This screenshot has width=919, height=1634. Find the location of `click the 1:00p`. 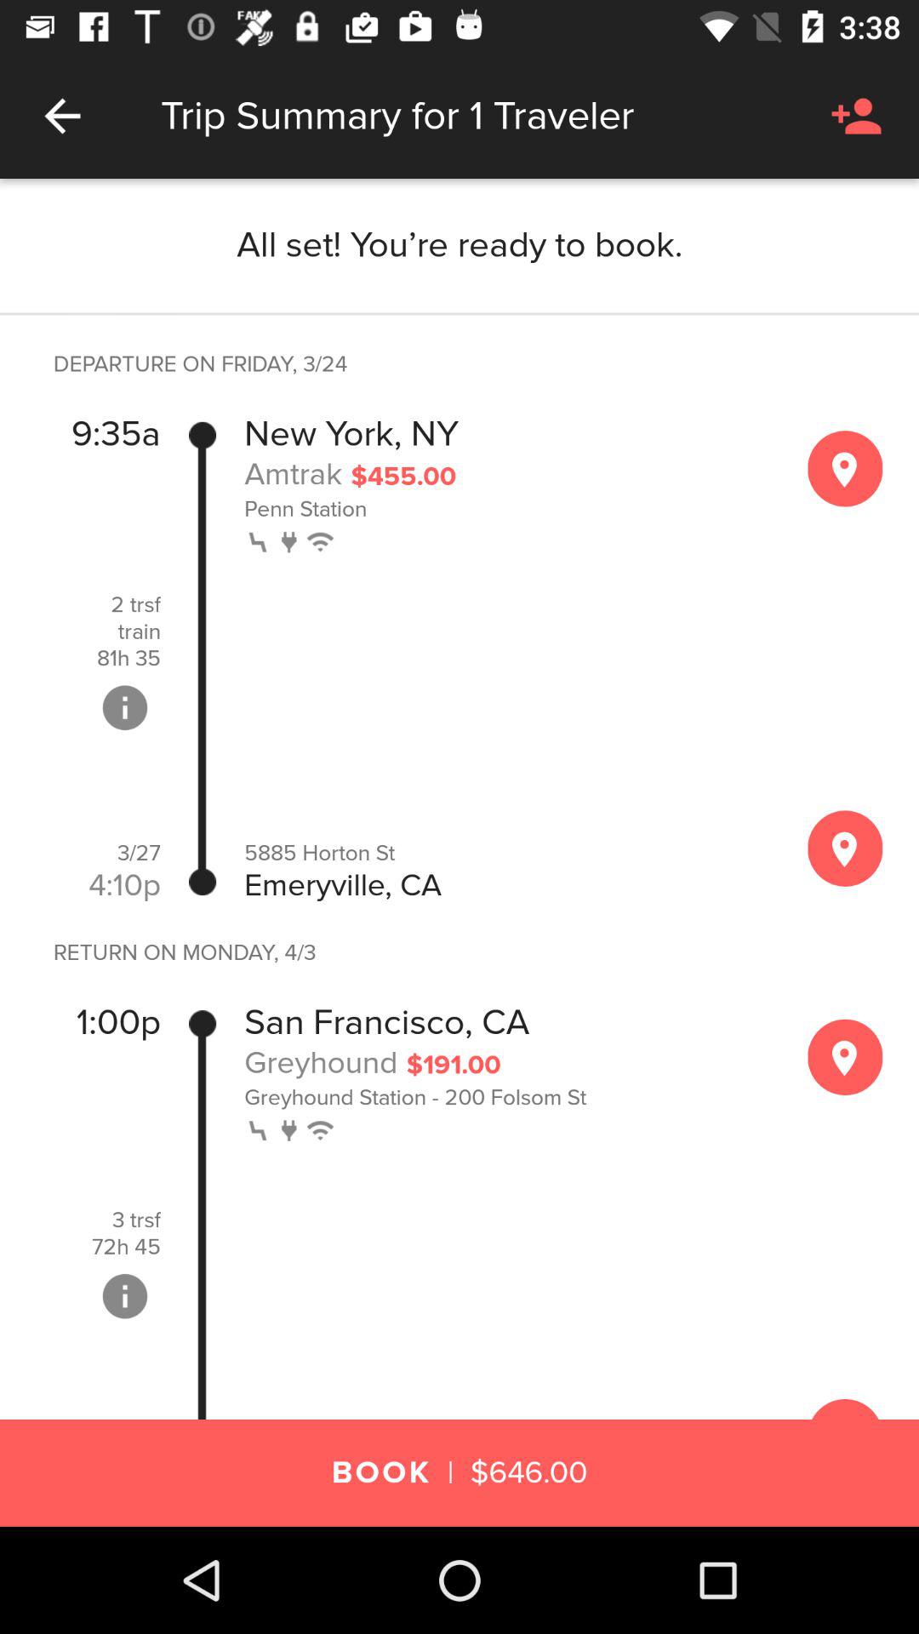

click the 1:00p is located at coordinates (118, 1023).